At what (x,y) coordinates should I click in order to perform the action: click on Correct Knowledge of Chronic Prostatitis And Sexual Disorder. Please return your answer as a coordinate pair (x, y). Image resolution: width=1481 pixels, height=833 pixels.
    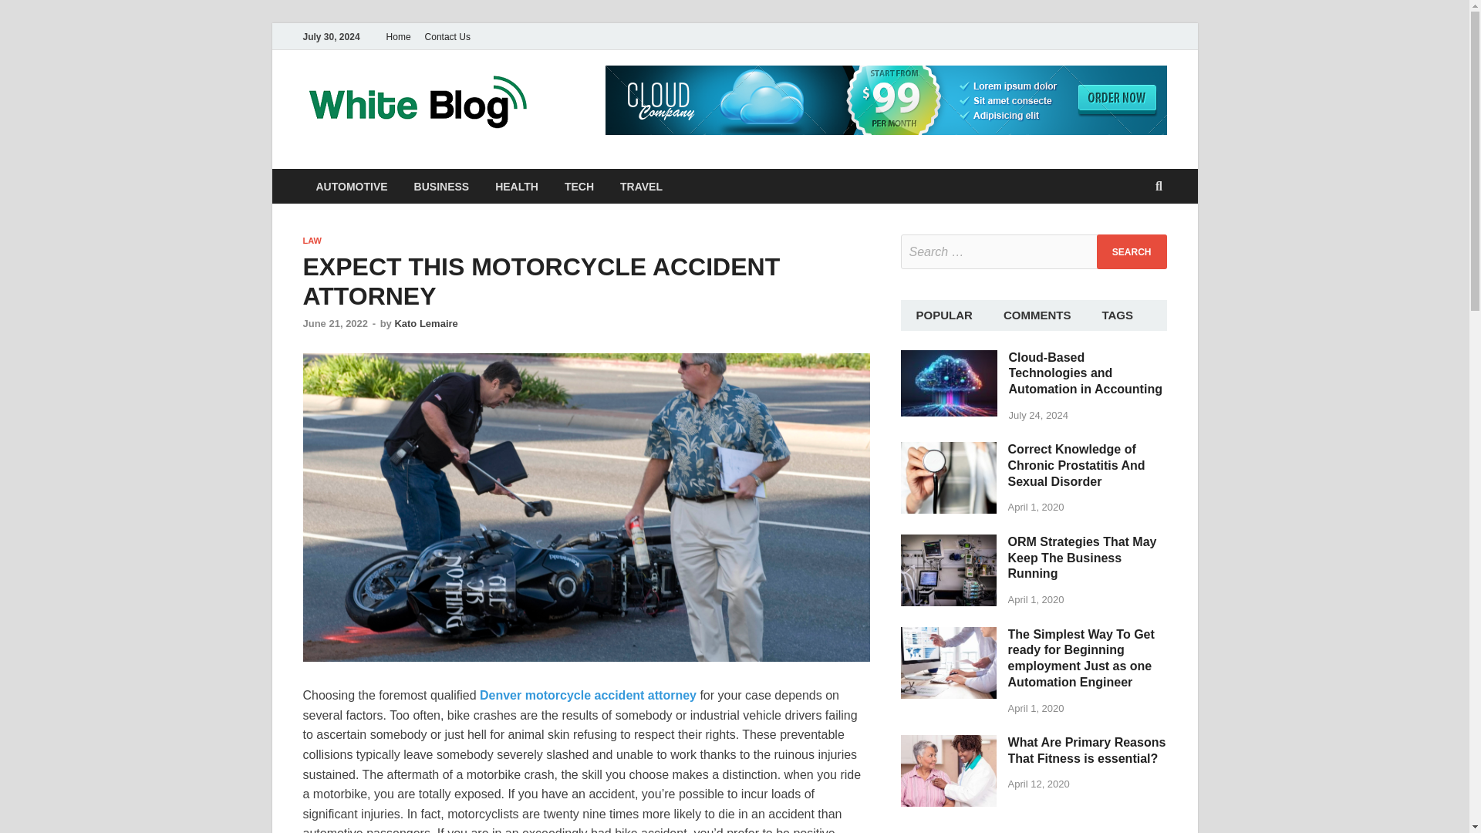
    Looking at the image, I should click on (949, 450).